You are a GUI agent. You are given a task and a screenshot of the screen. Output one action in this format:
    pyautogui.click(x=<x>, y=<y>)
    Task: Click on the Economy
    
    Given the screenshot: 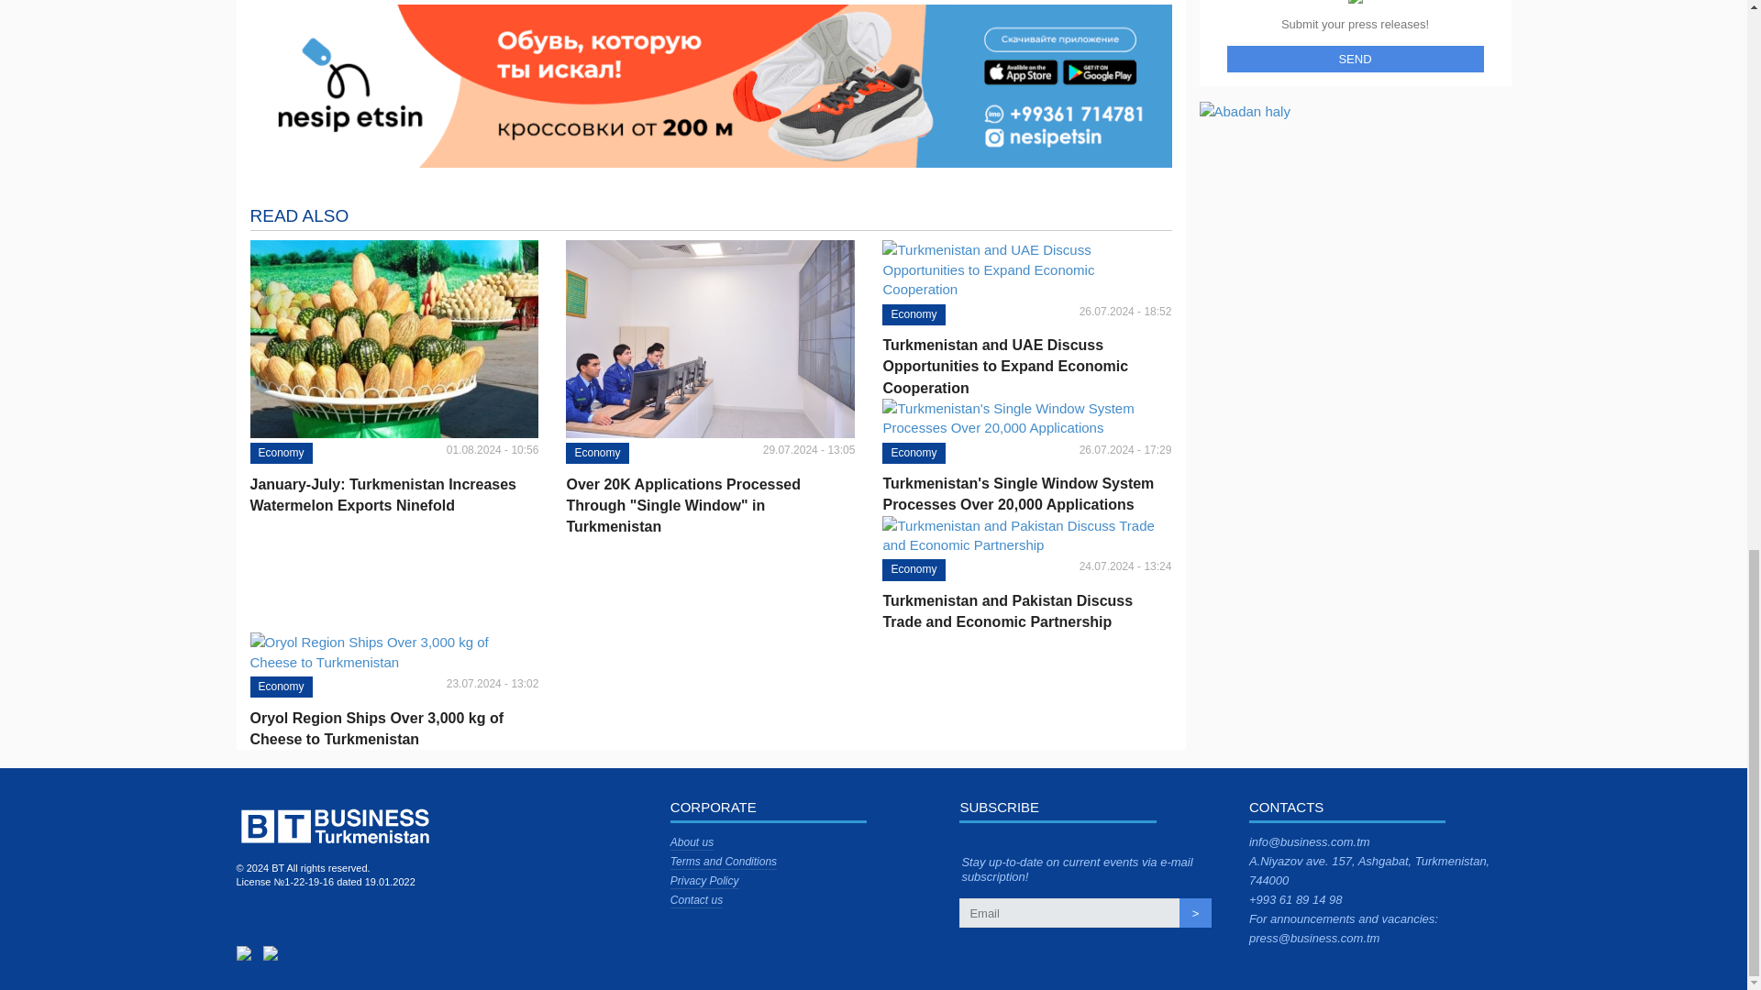 What is the action you would take?
    pyautogui.click(x=281, y=453)
    